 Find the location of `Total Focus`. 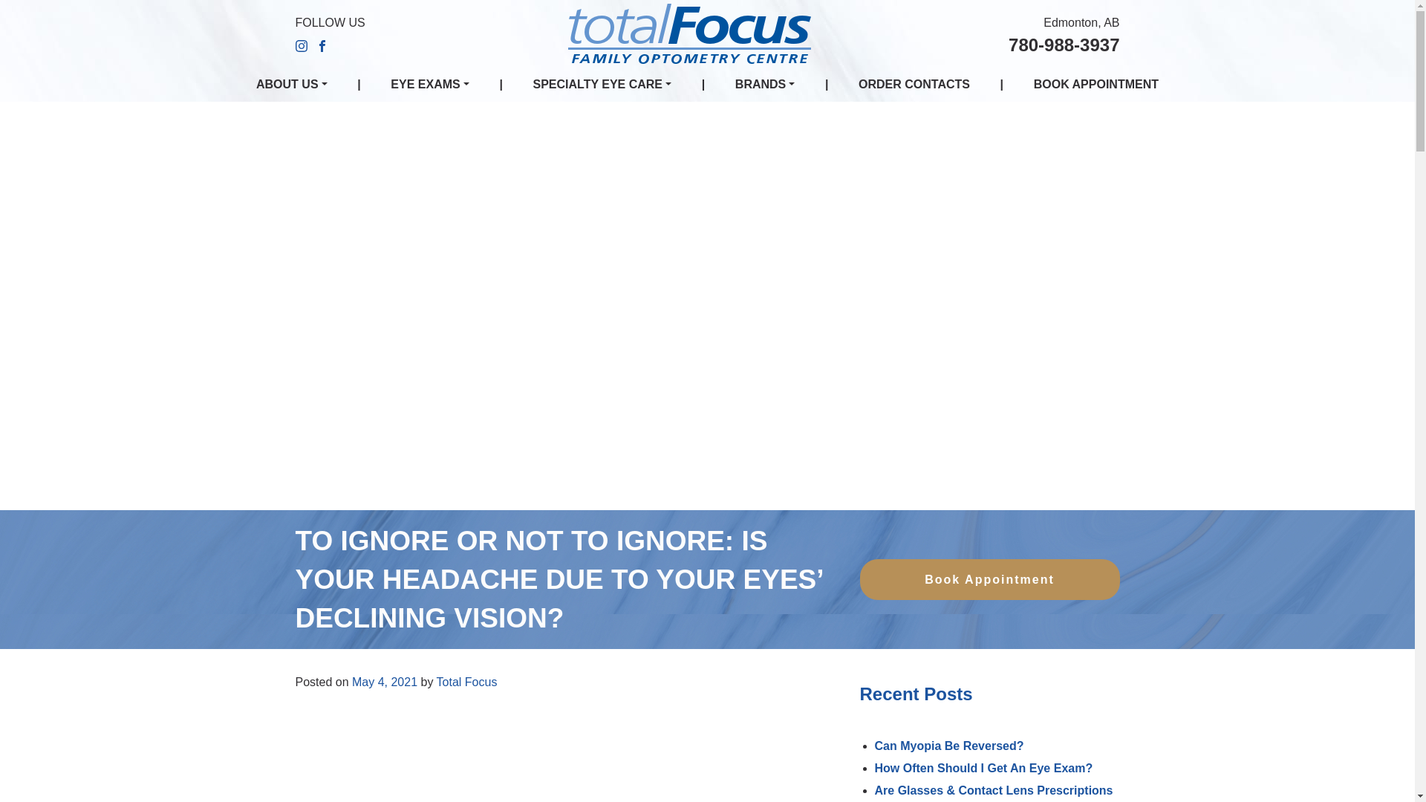

Total Focus is located at coordinates (466, 682).